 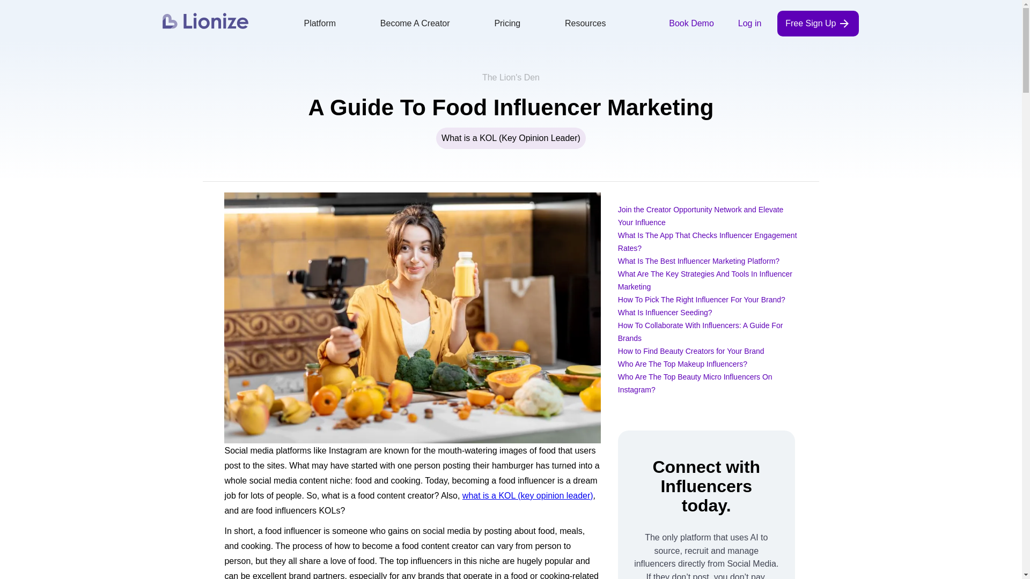 I want to click on What Is Influencer Seeding?, so click(x=665, y=312).